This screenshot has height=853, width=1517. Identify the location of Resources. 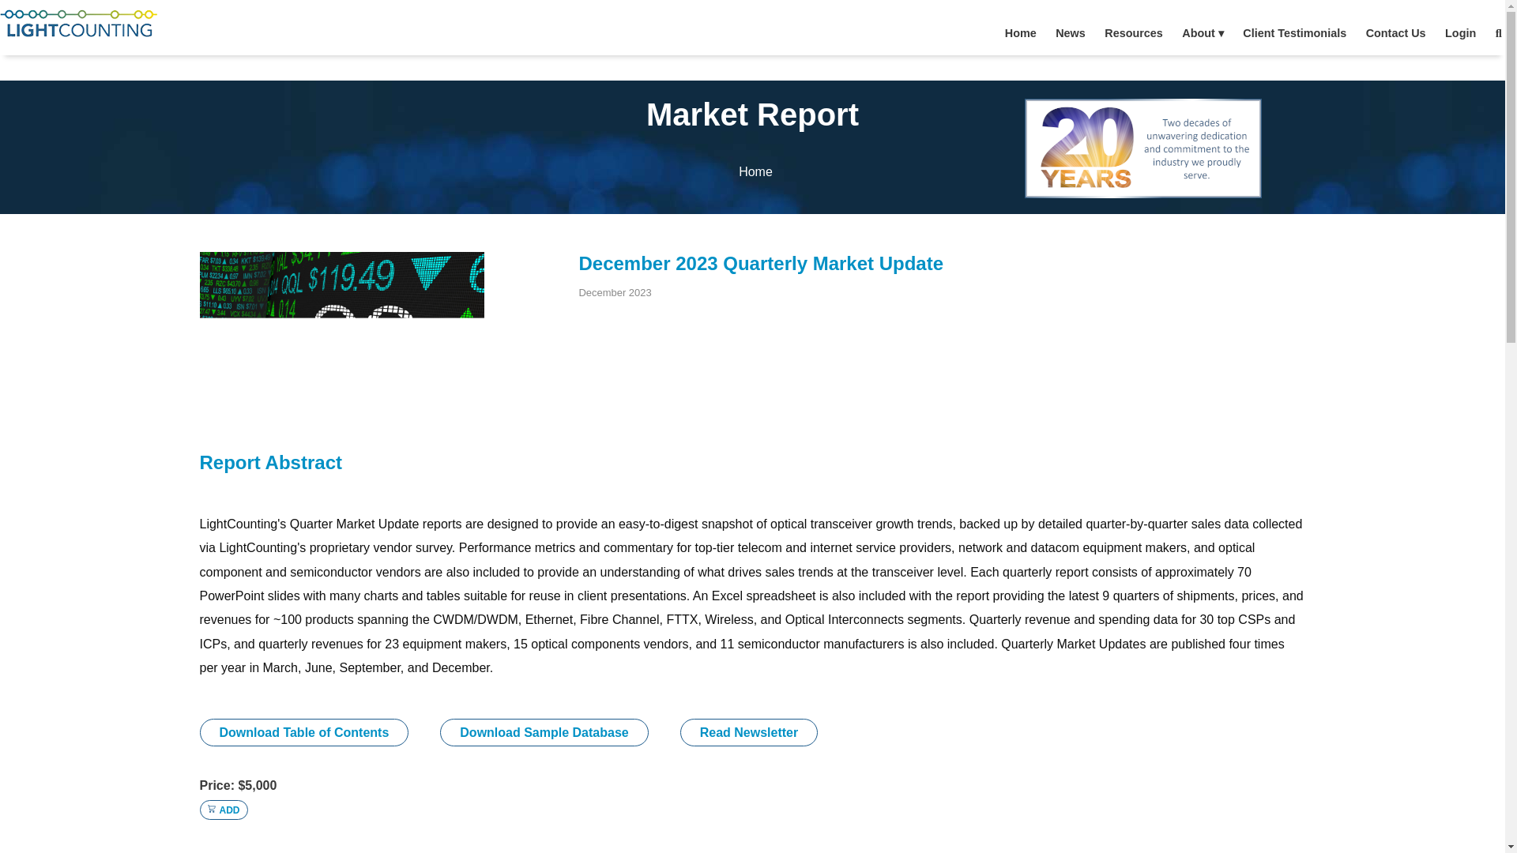
(1133, 33).